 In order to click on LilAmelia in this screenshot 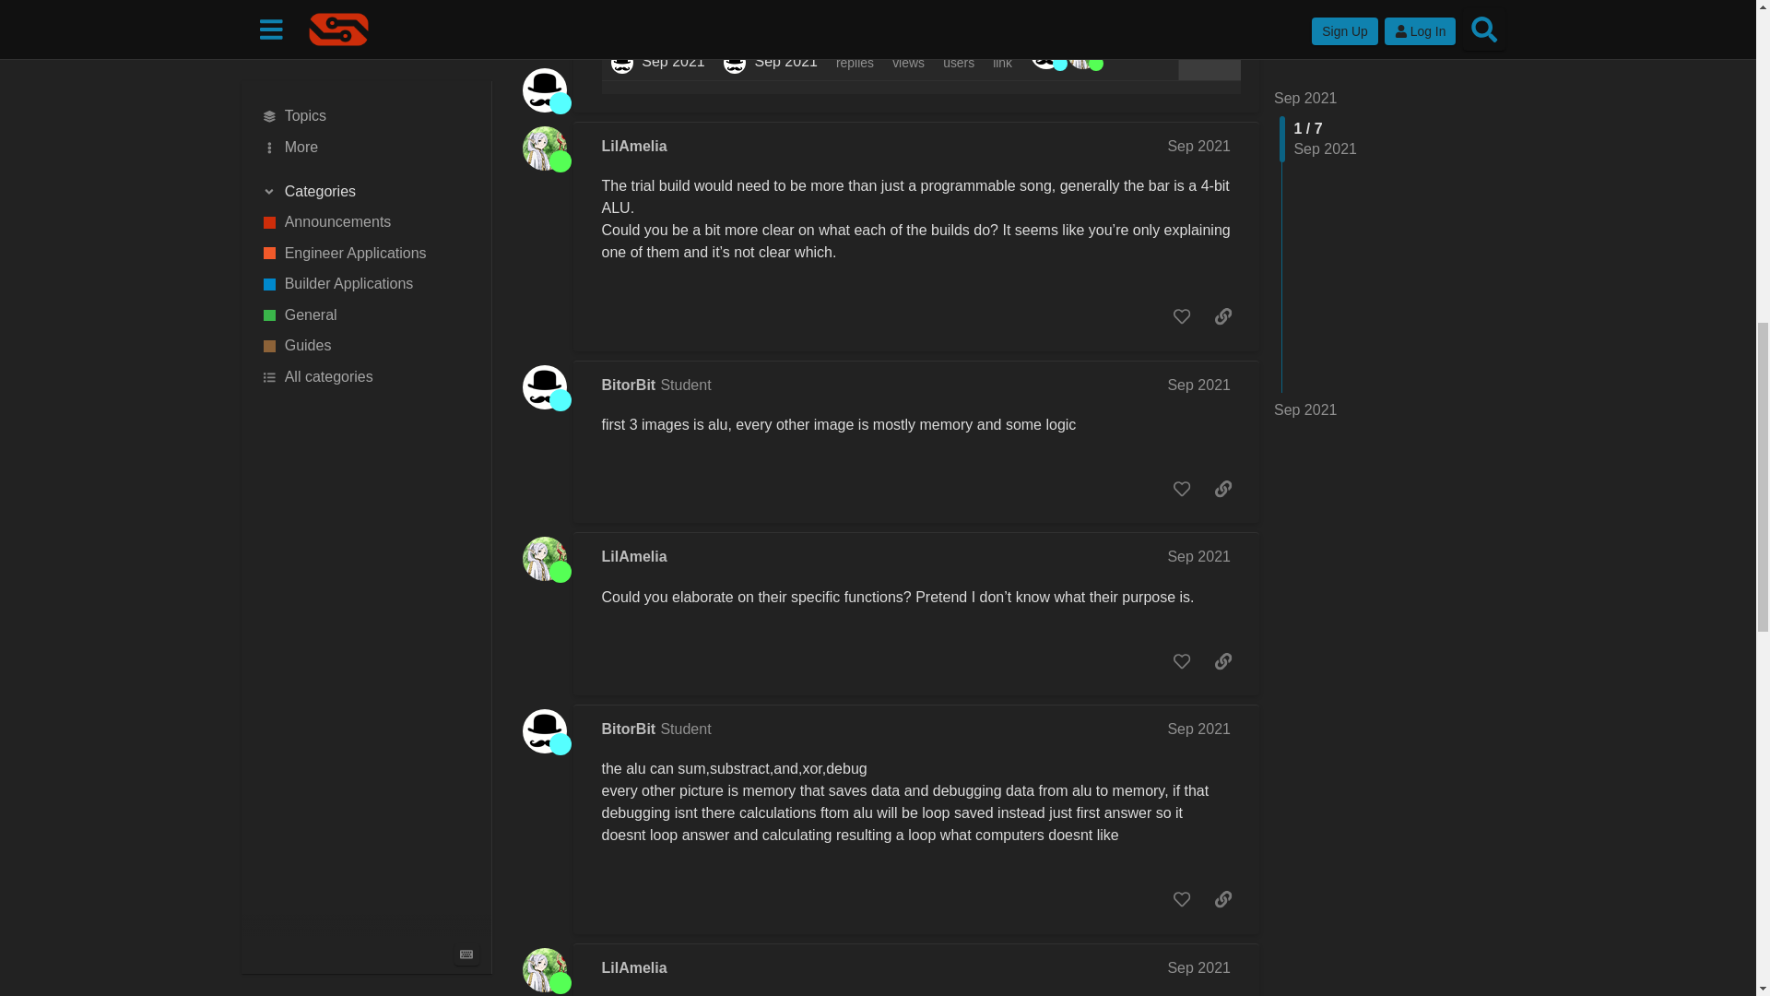, I will do `click(634, 146)`.